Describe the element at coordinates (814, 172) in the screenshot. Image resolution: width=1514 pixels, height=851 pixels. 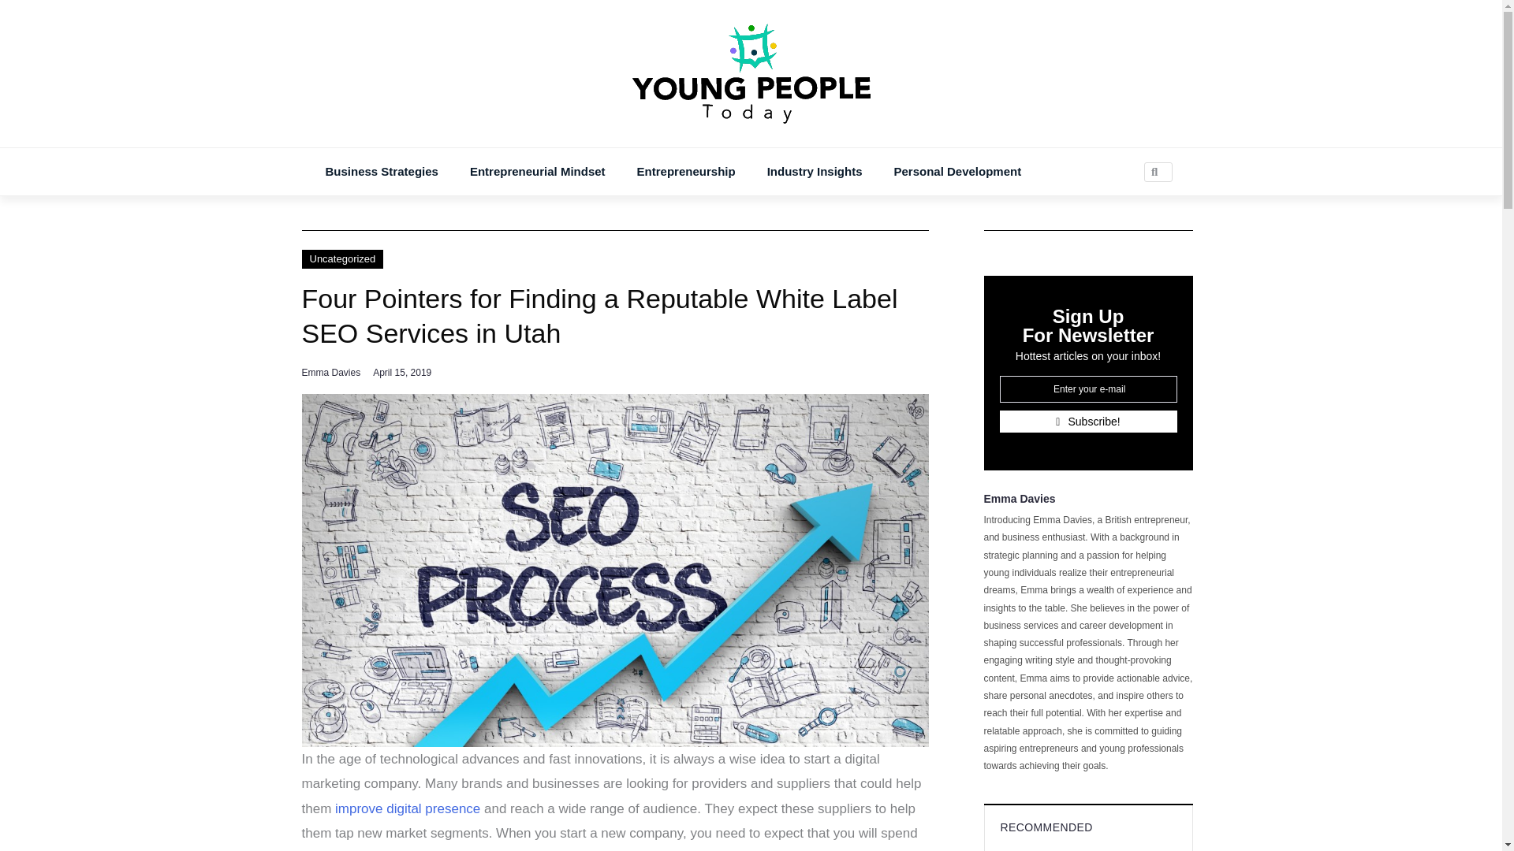
I see `Industry Insights` at that location.